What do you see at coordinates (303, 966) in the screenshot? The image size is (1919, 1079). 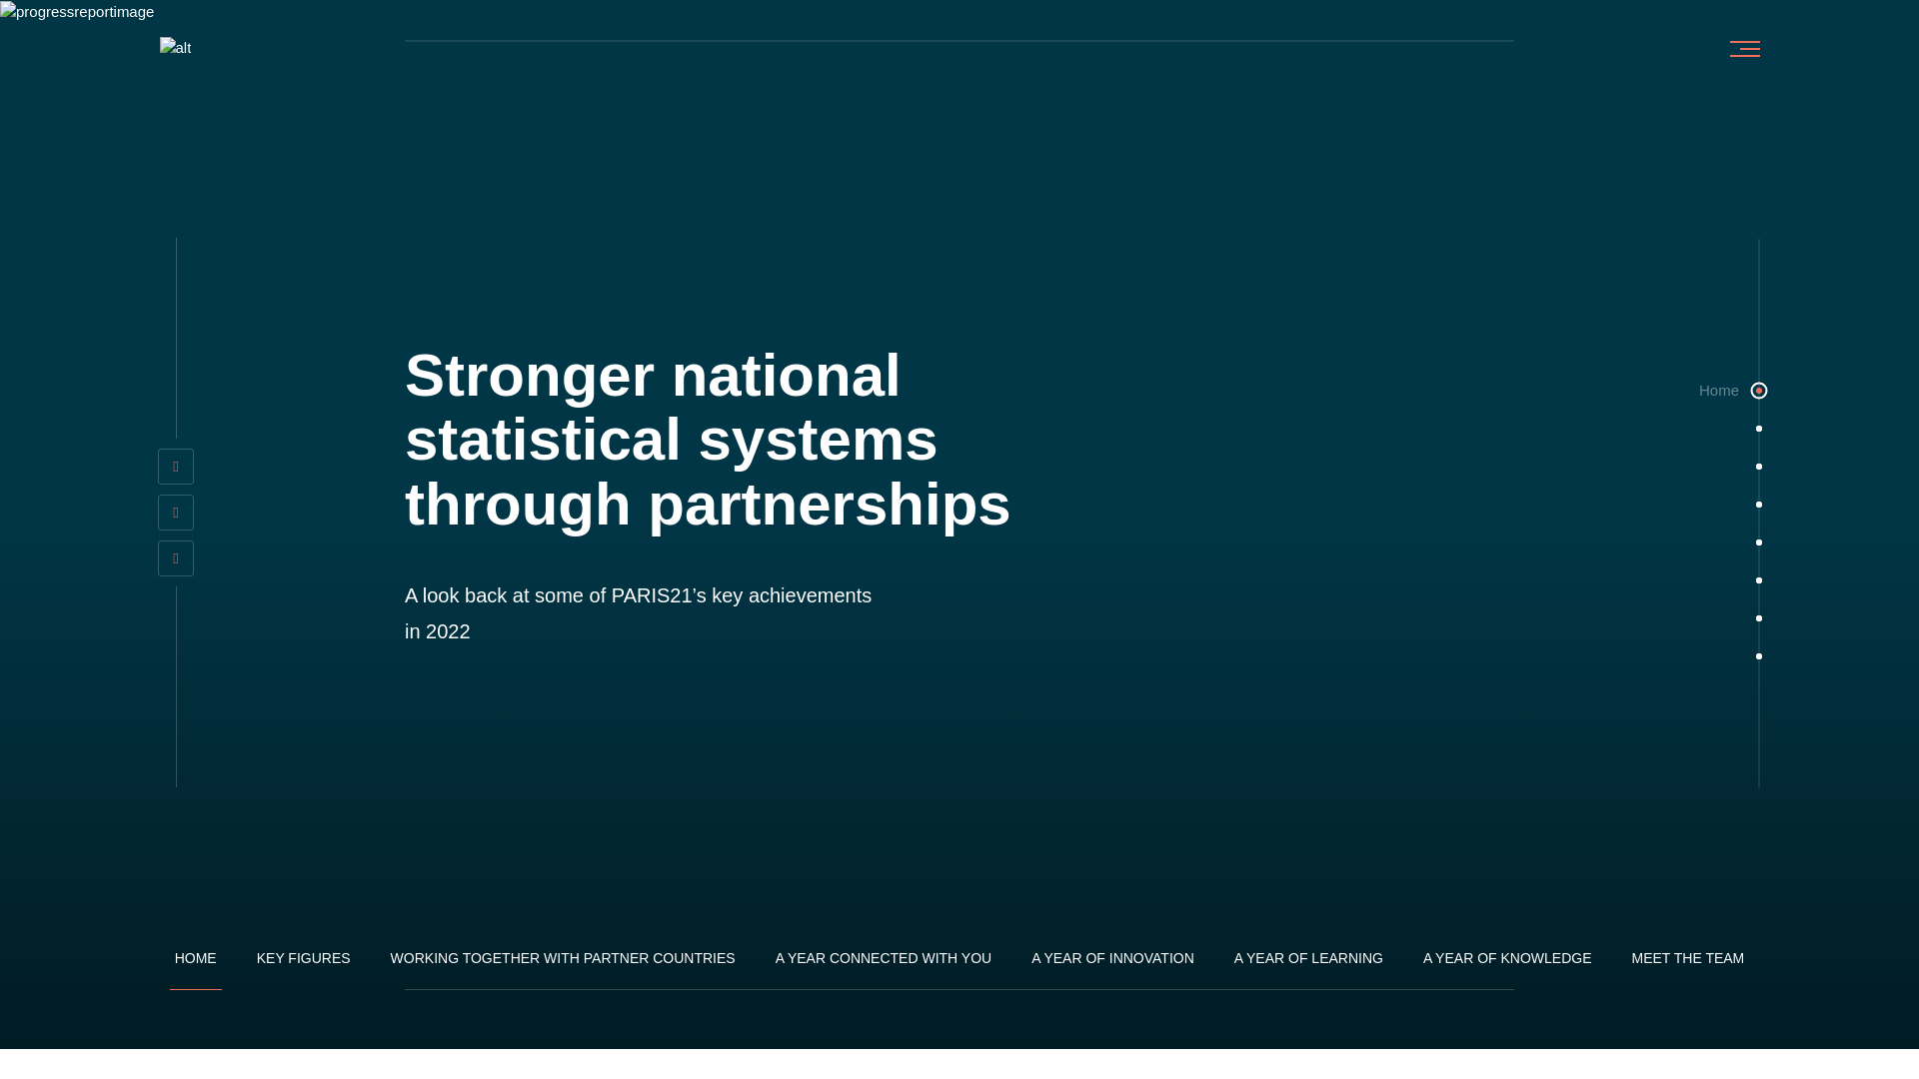 I see `KEY FIGURES` at bounding box center [303, 966].